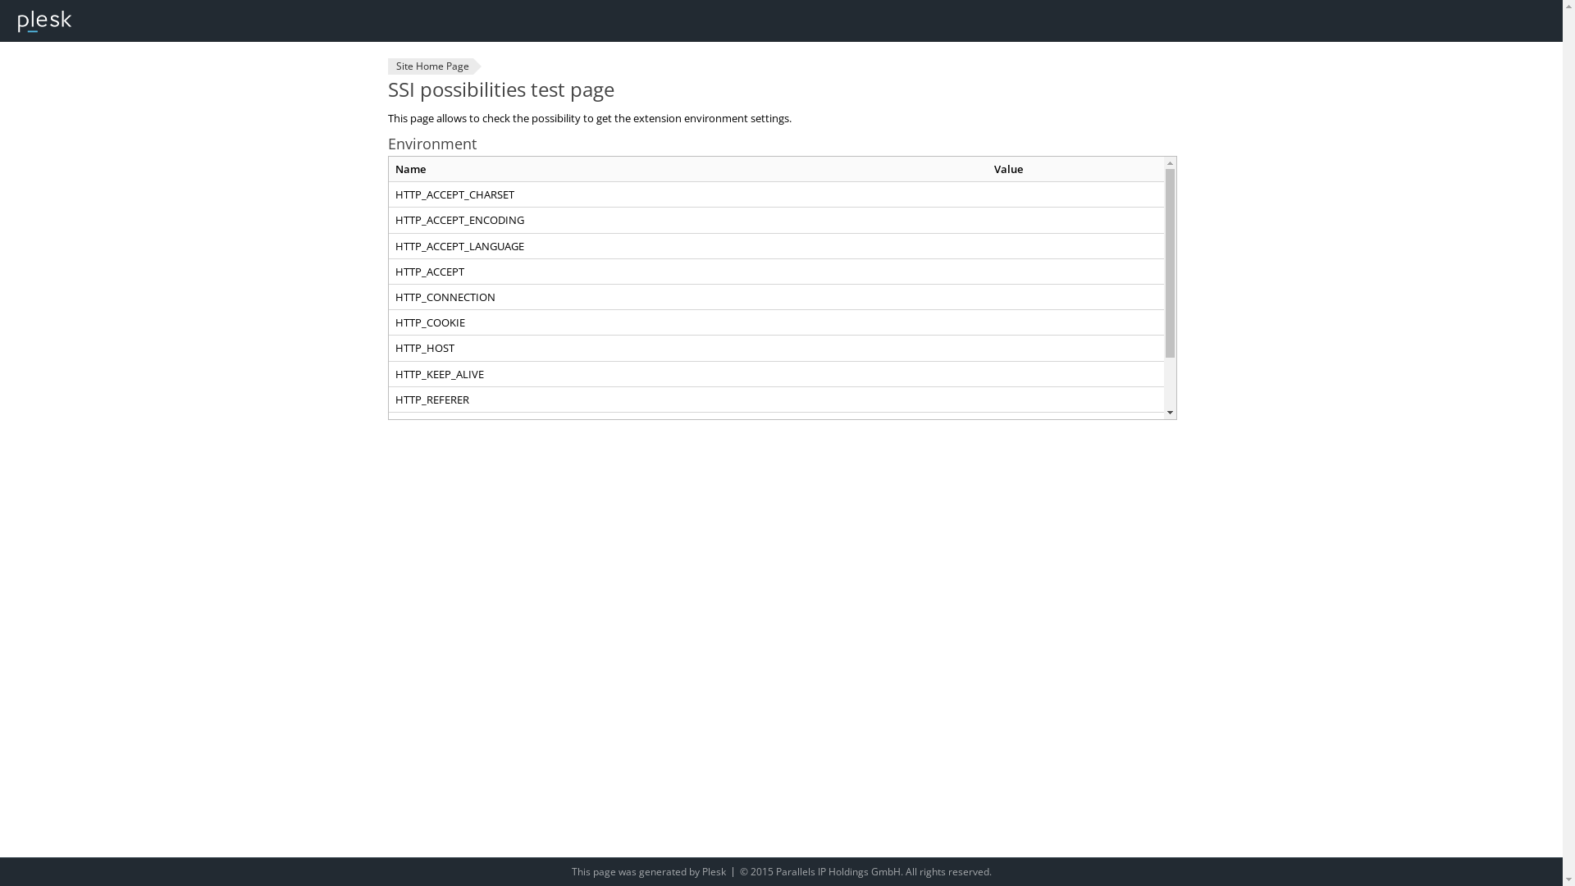  I want to click on Plesk, so click(714, 871).